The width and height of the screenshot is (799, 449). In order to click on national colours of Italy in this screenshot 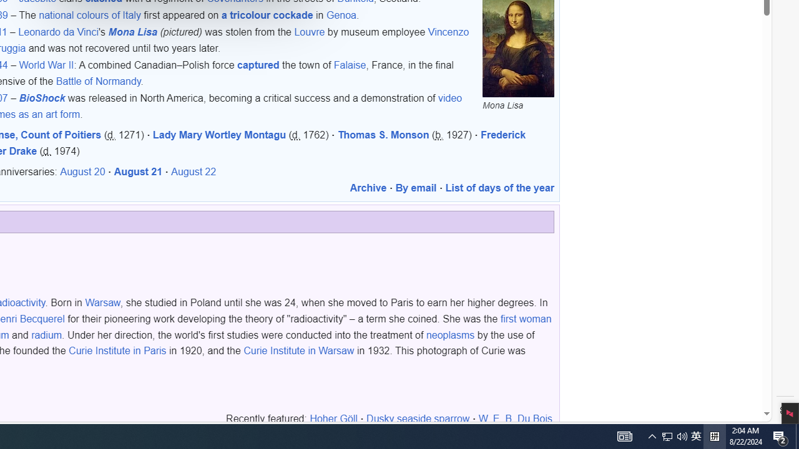, I will do `click(90, 15)`.